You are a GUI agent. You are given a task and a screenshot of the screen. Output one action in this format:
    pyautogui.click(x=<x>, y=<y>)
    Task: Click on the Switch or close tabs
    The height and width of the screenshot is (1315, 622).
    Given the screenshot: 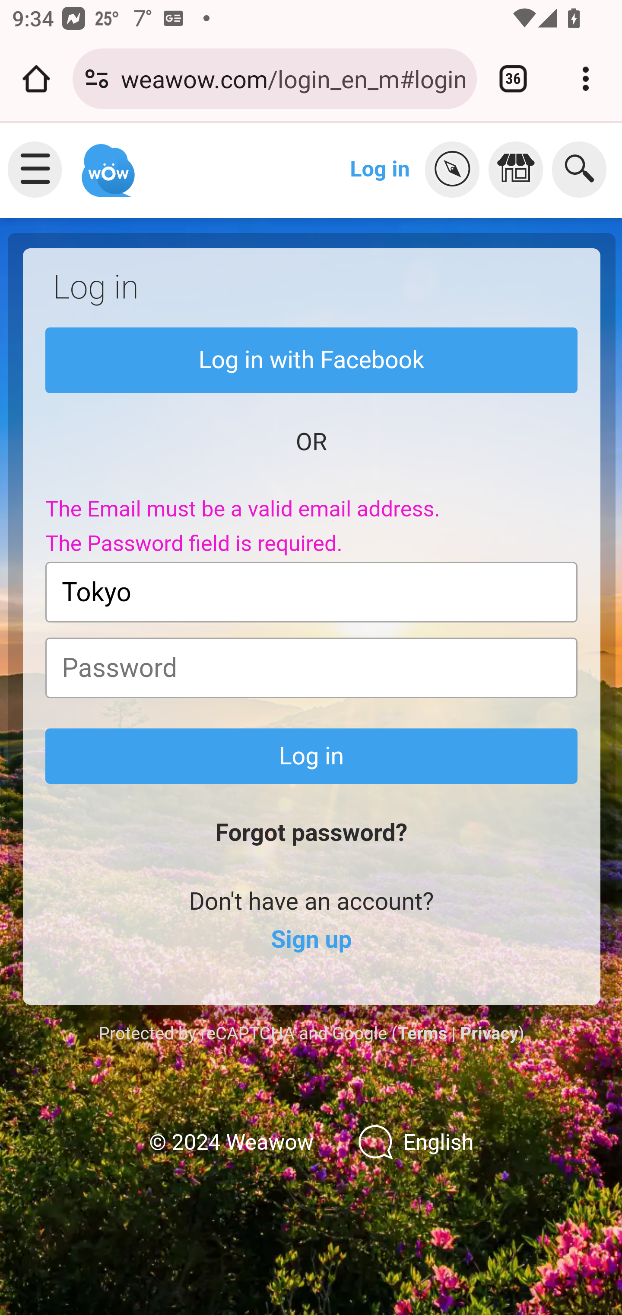 What is the action you would take?
    pyautogui.click(x=513, y=79)
    